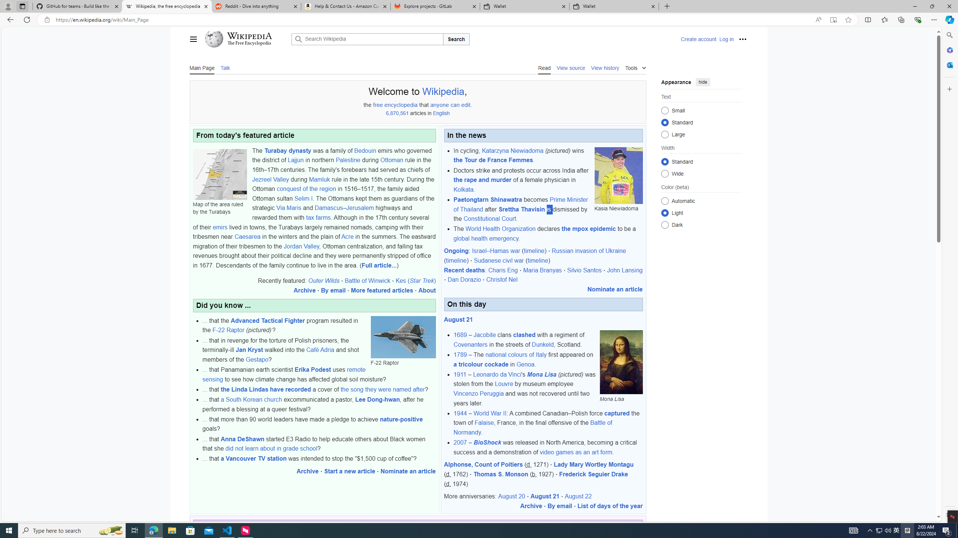 The width and height of the screenshot is (958, 538). I want to click on anyone can edit, so click(450, 105).